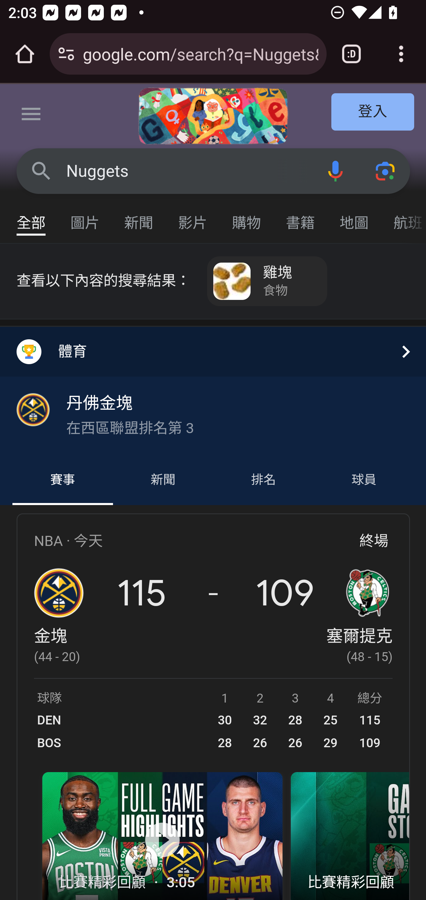 This screenshot has height=900, width=426. Describe the element at coordinates (213, 116) in the screenshot. I see `2024 年國際婦女節` at that location.